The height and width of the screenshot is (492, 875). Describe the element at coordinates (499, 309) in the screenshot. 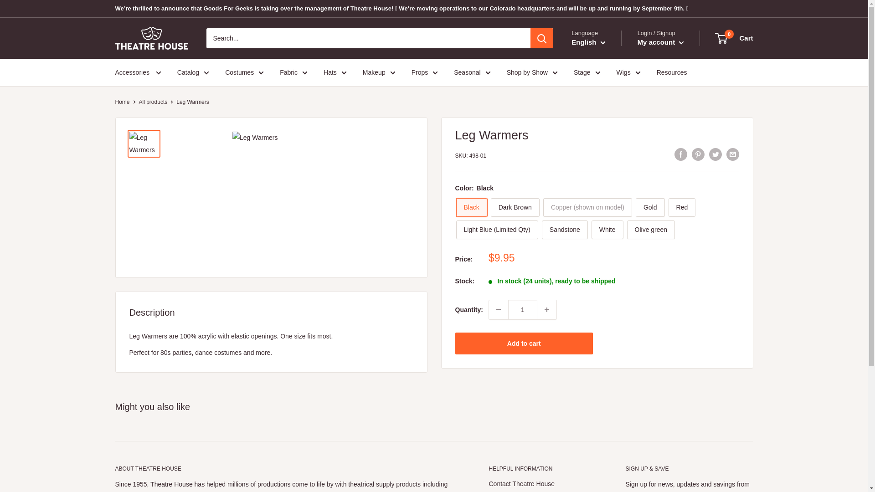

I see `Decrease quantity by 1` at that location.